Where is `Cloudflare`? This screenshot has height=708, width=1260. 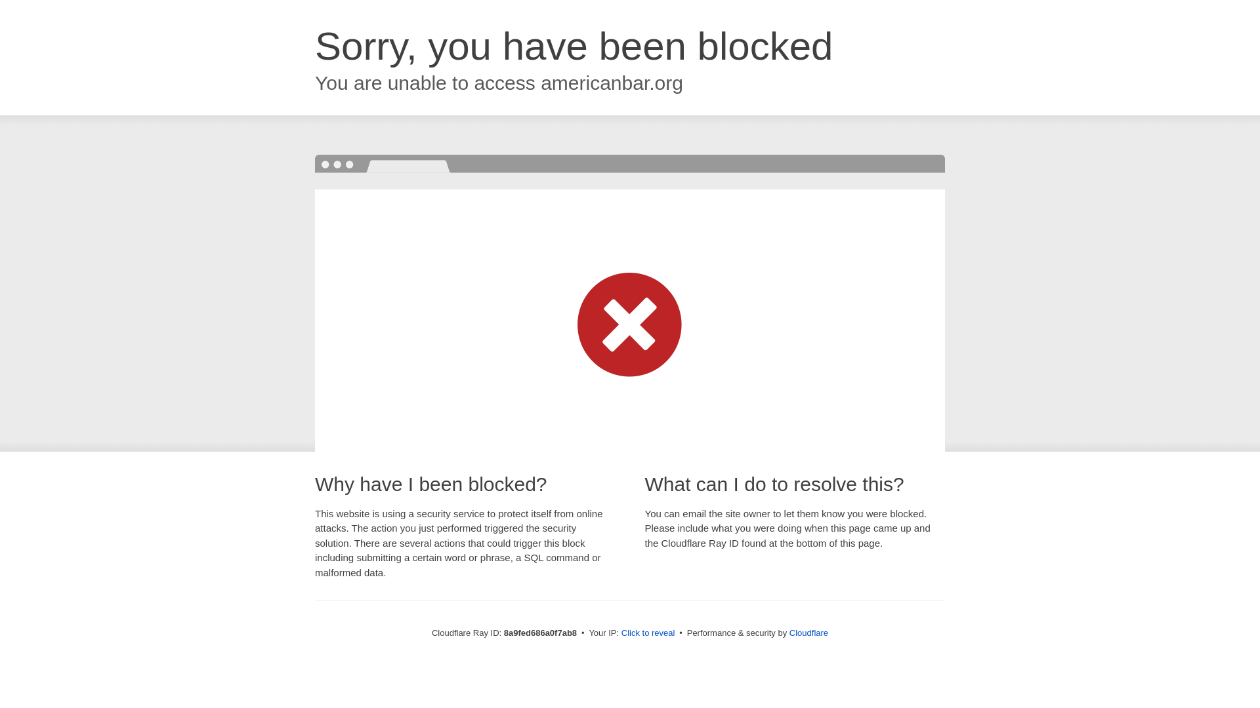 Cloudflare is located at coordinates (808, 633).